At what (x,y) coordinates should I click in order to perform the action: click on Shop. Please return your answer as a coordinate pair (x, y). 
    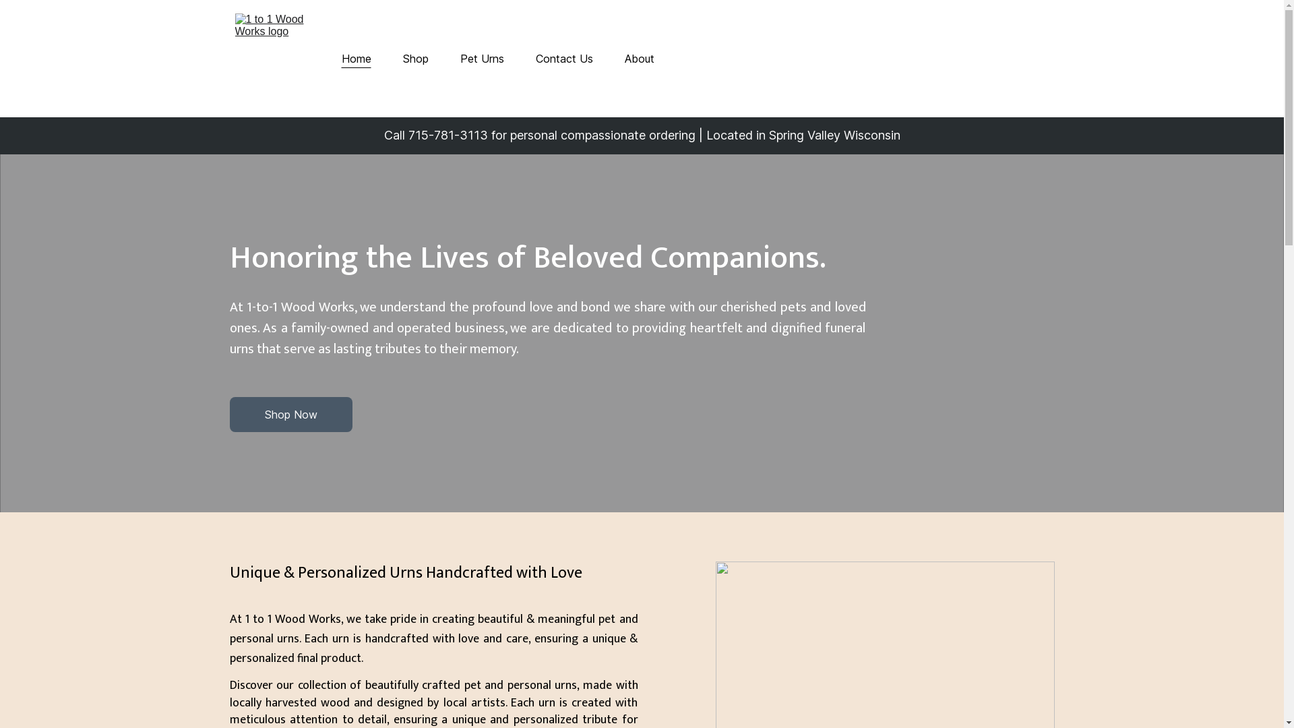
    Looking at the image, I should click on (416, 59).